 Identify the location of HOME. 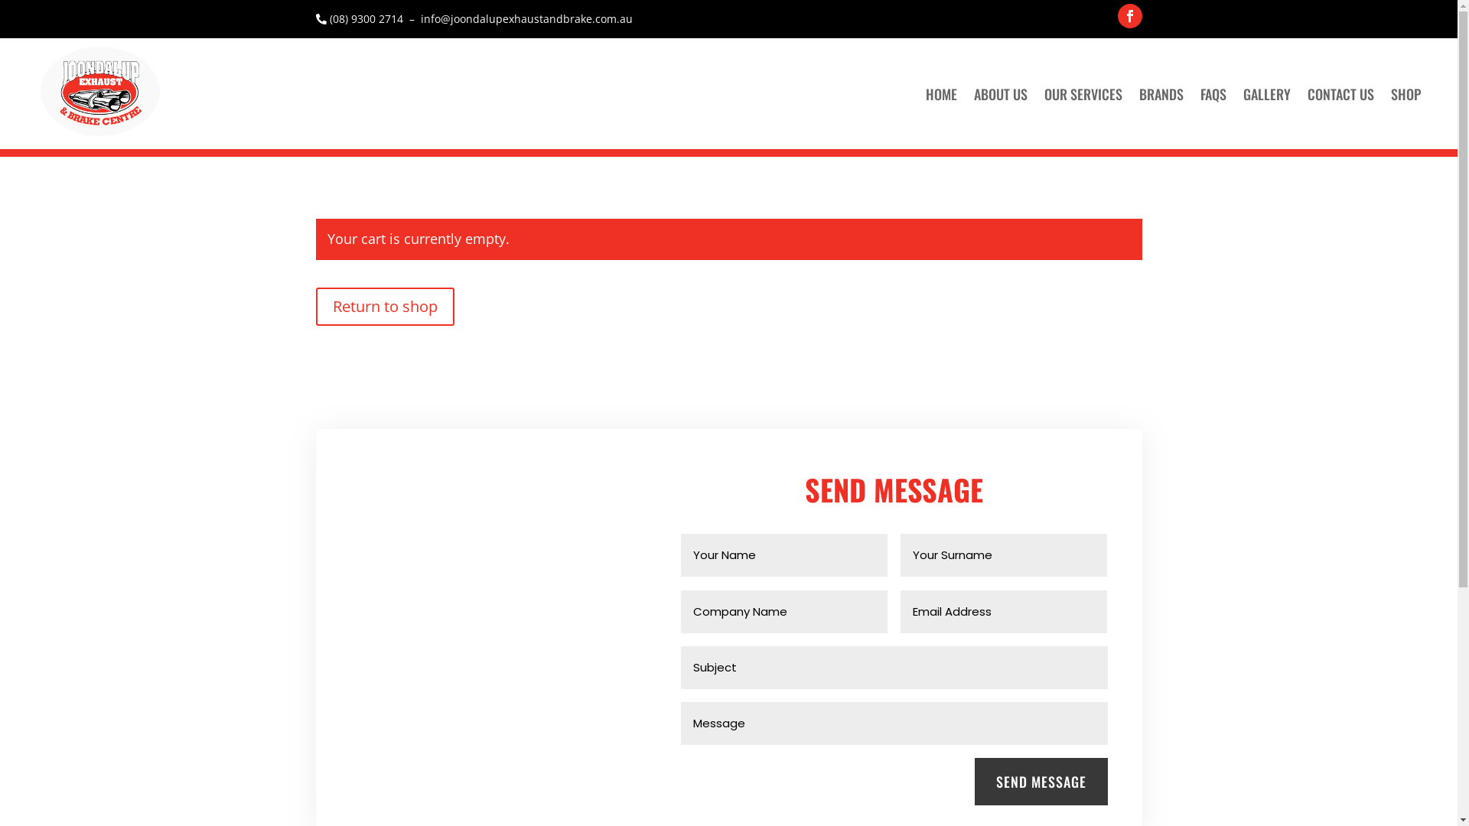
(941, 93).